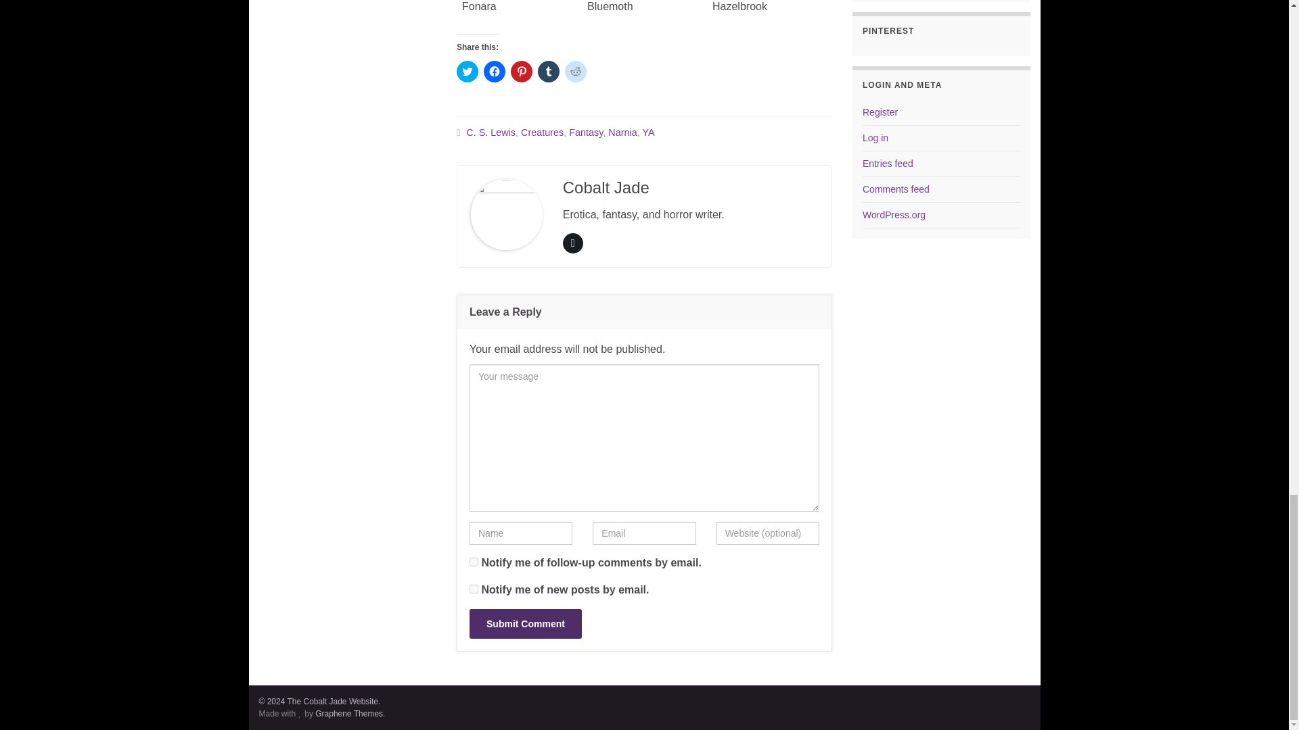  Describe the element at coordinates (494, 72) in the screenshot. I see `Click to share on Facebook` at that location.